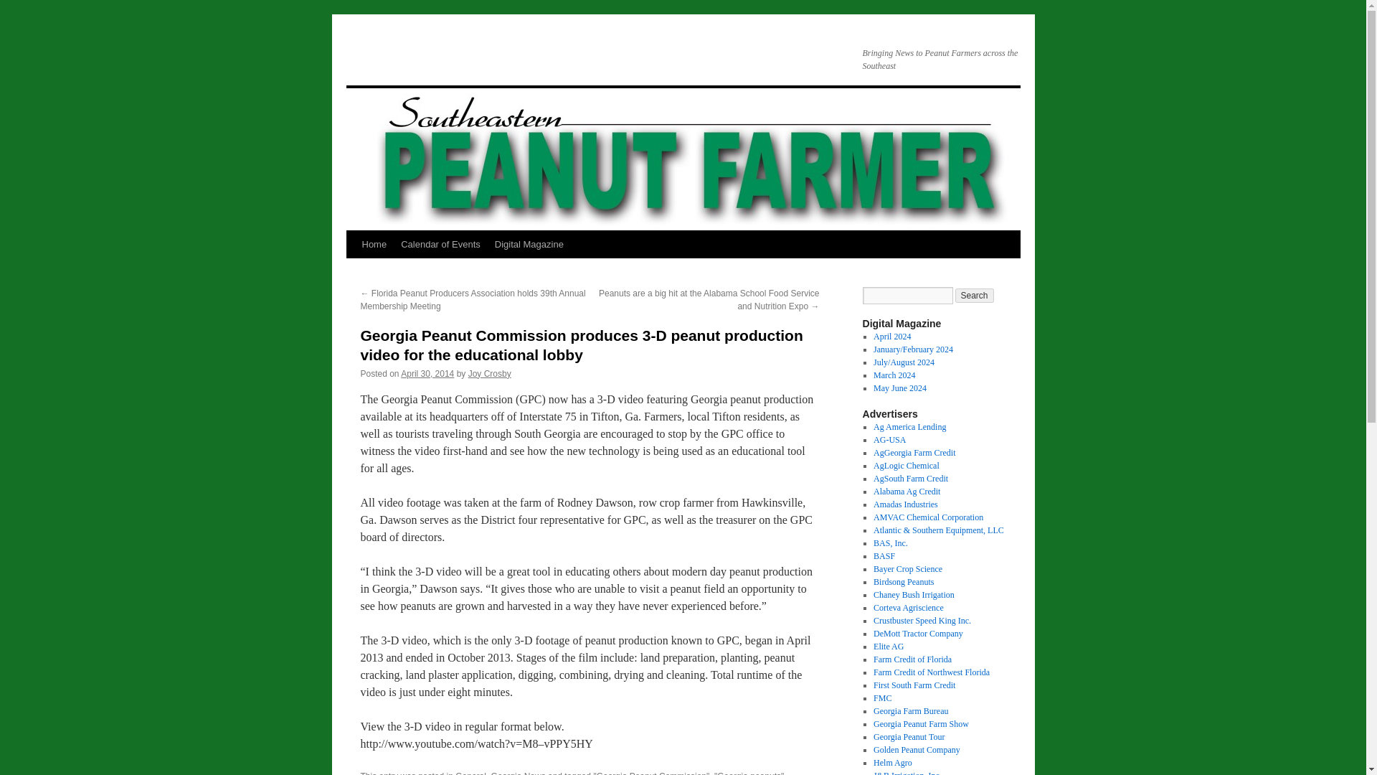 The height and width of the screenshot is (775, 1377). I want to click on Crustbuster Speed King Inc., so click(922, 620).